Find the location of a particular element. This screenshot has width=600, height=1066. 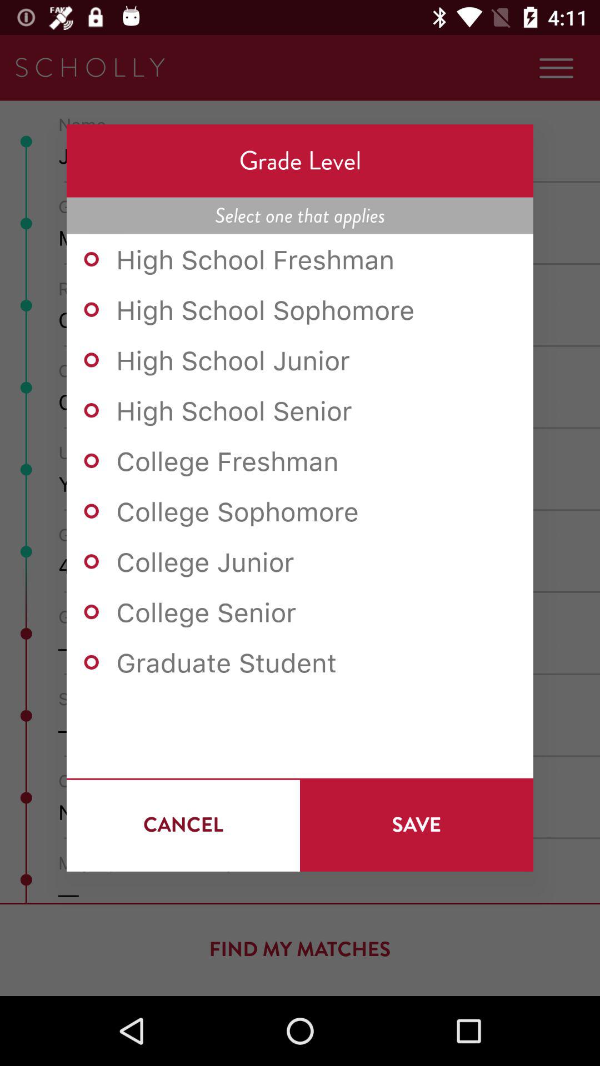

launch the item below graduate student item is located at coordinates (417, 824).